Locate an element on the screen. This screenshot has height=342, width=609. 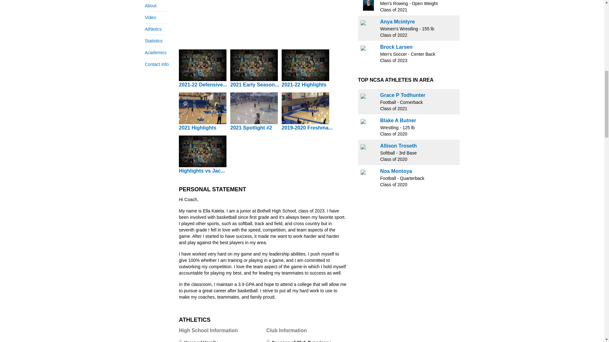
Anya Mcintyre is located at coordinates (397, 22).